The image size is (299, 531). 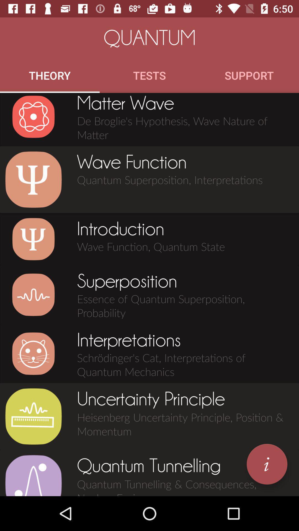 What do you see at coordinates (33, 475) in the screenshot?
I see `tap the item to the left of the quantum tunnelling item` at bounding box center [33, 475].